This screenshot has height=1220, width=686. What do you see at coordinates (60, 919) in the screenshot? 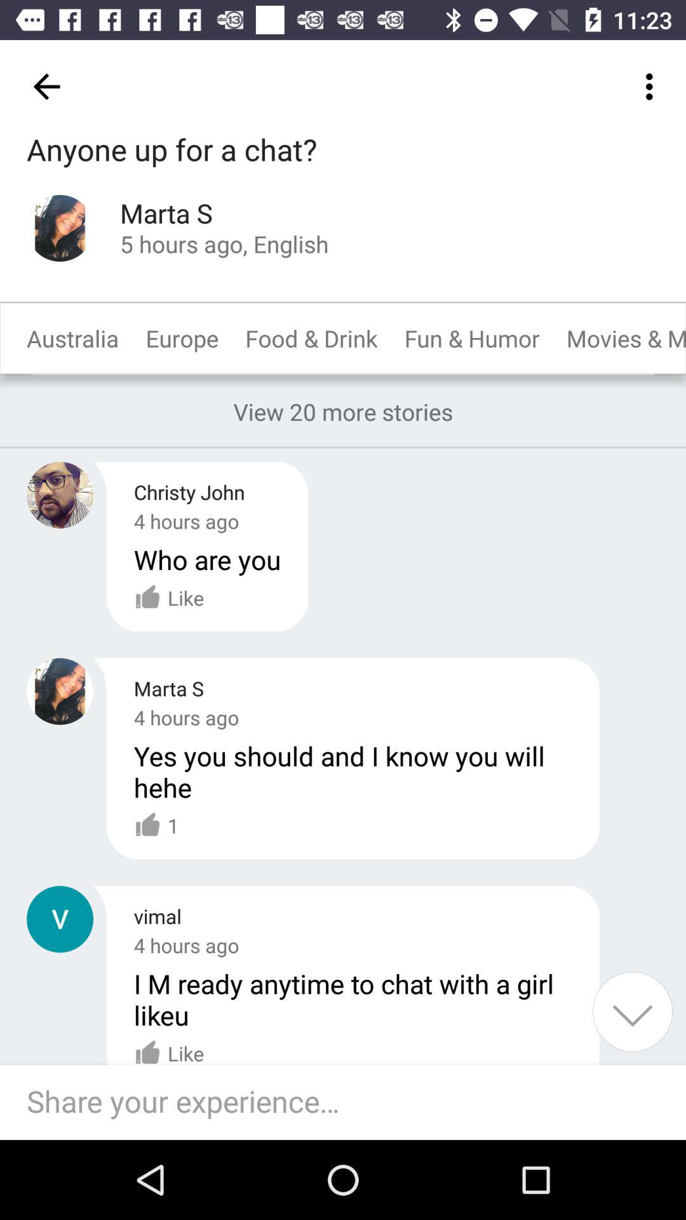
I see `select the image which is left to vimal` at bounding box center [60, 919].